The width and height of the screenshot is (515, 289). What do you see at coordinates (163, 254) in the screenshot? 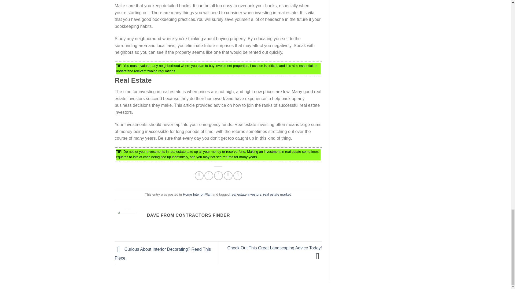
I see `Curious About Interior Decorating? Read This Piece` at bounding box center [163, 254].